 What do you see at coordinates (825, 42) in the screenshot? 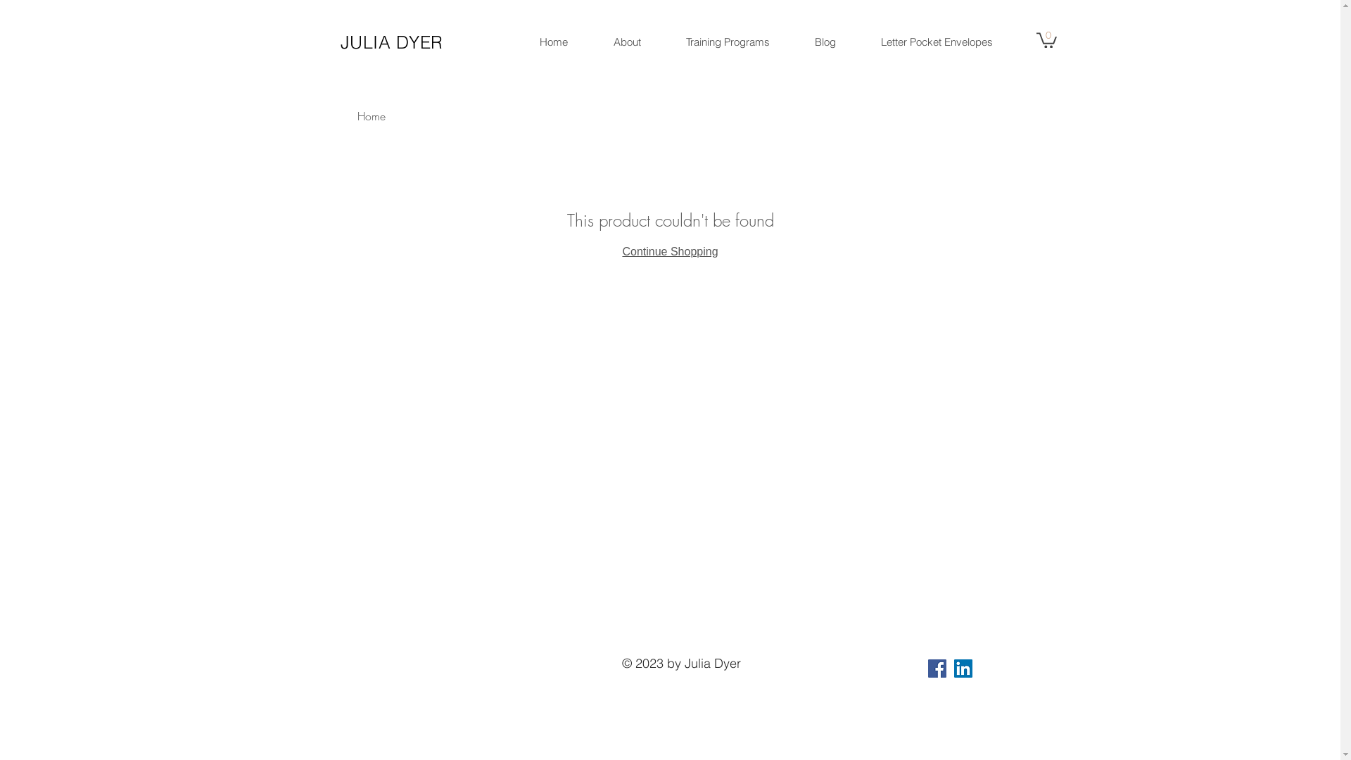
I see `Blog` at bounding box center [825, 42].